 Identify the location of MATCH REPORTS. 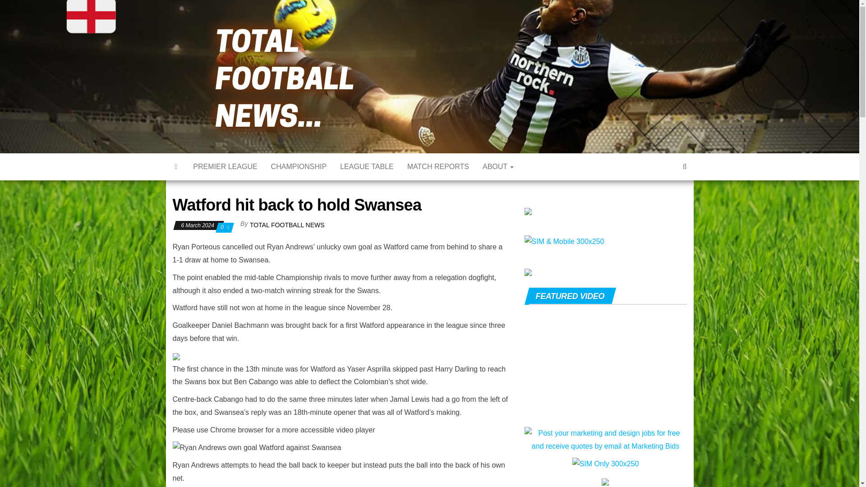
(438, 167).